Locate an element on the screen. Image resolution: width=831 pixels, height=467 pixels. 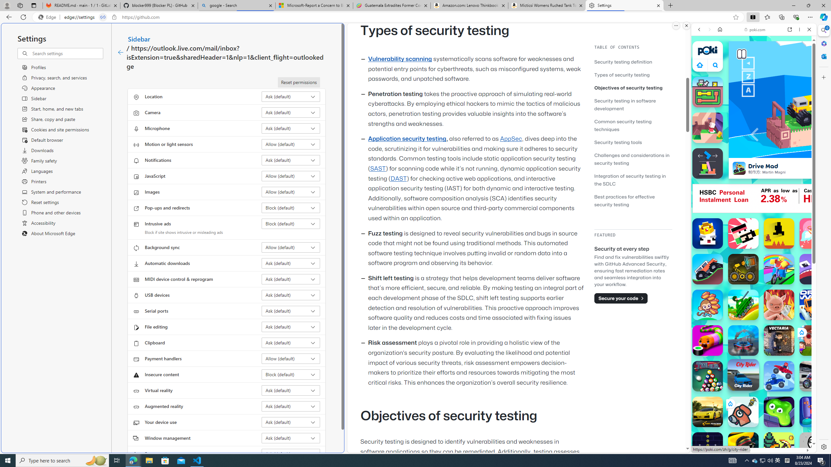
Class: hvLtMSipvVng82x9Seuh is located at coordinates (738, 168).